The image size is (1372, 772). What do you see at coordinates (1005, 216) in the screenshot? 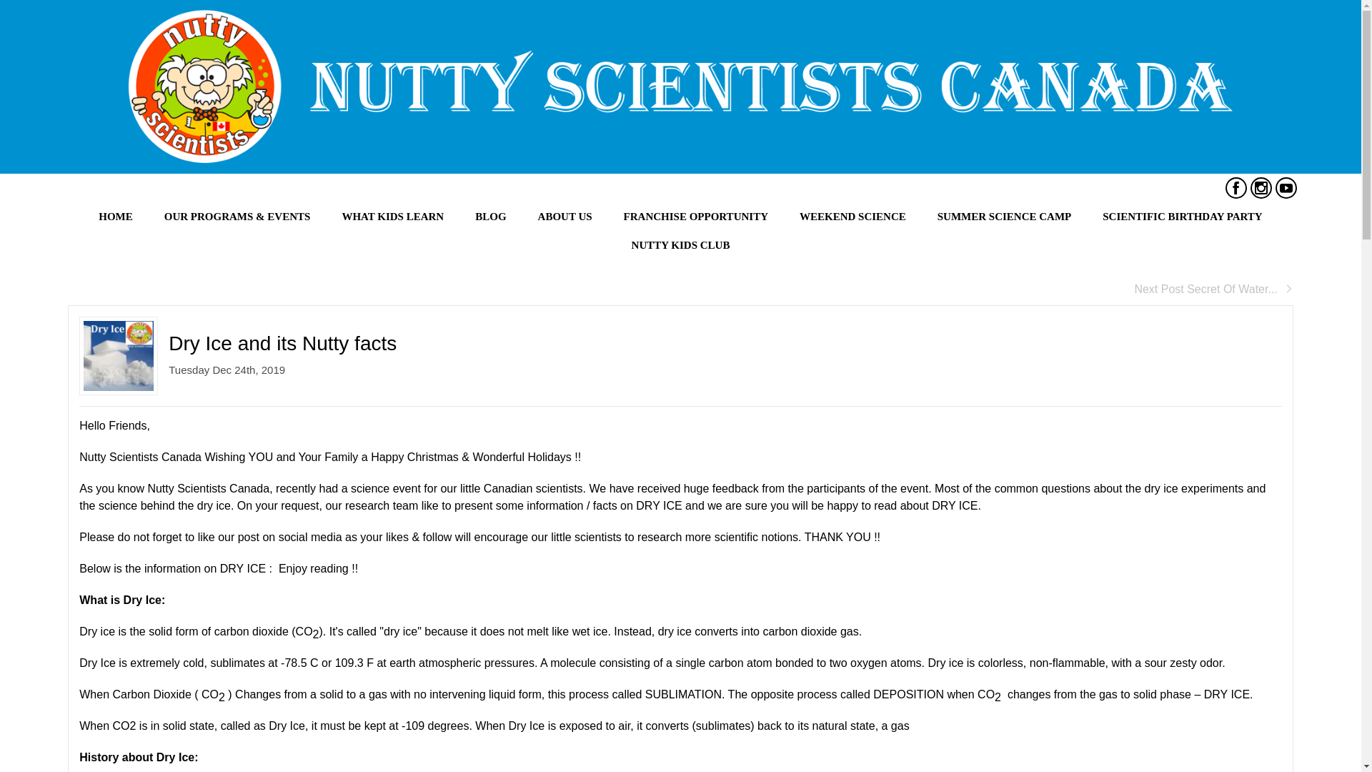
I see `SUMMER SCIENCE CAMP` at bounding box center [1005, 216].